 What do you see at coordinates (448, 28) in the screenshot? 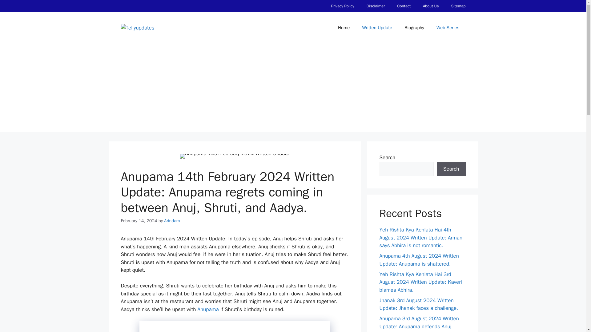
I see `Web Series` at bounding box center [448, 28].